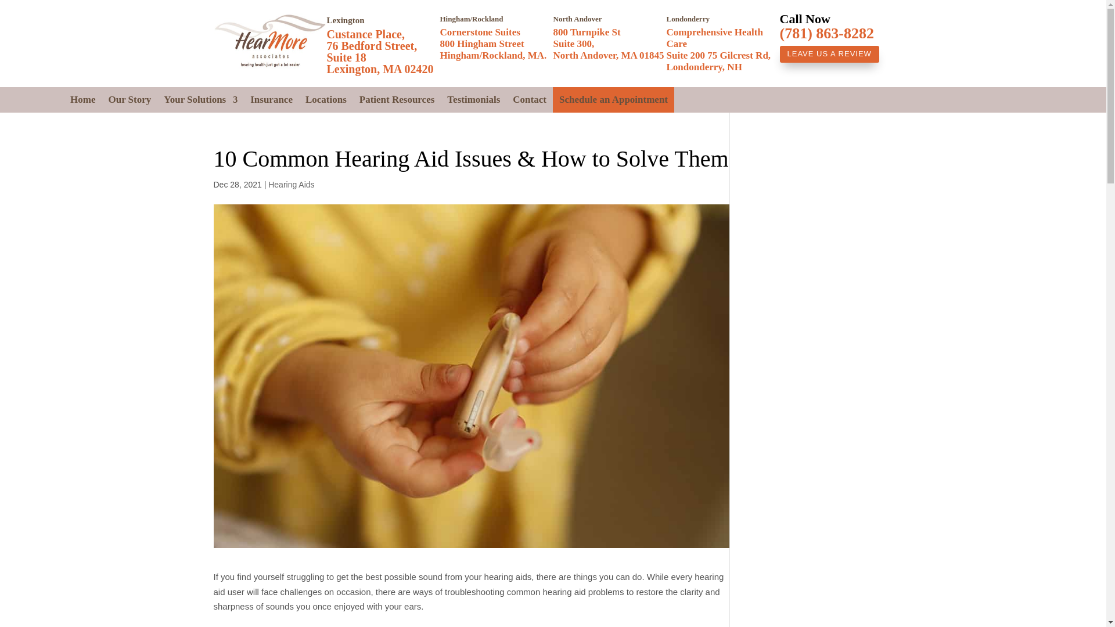  Describe the element at coordinates (271, 99) in the screenshot. I see `Insurance` at that location.